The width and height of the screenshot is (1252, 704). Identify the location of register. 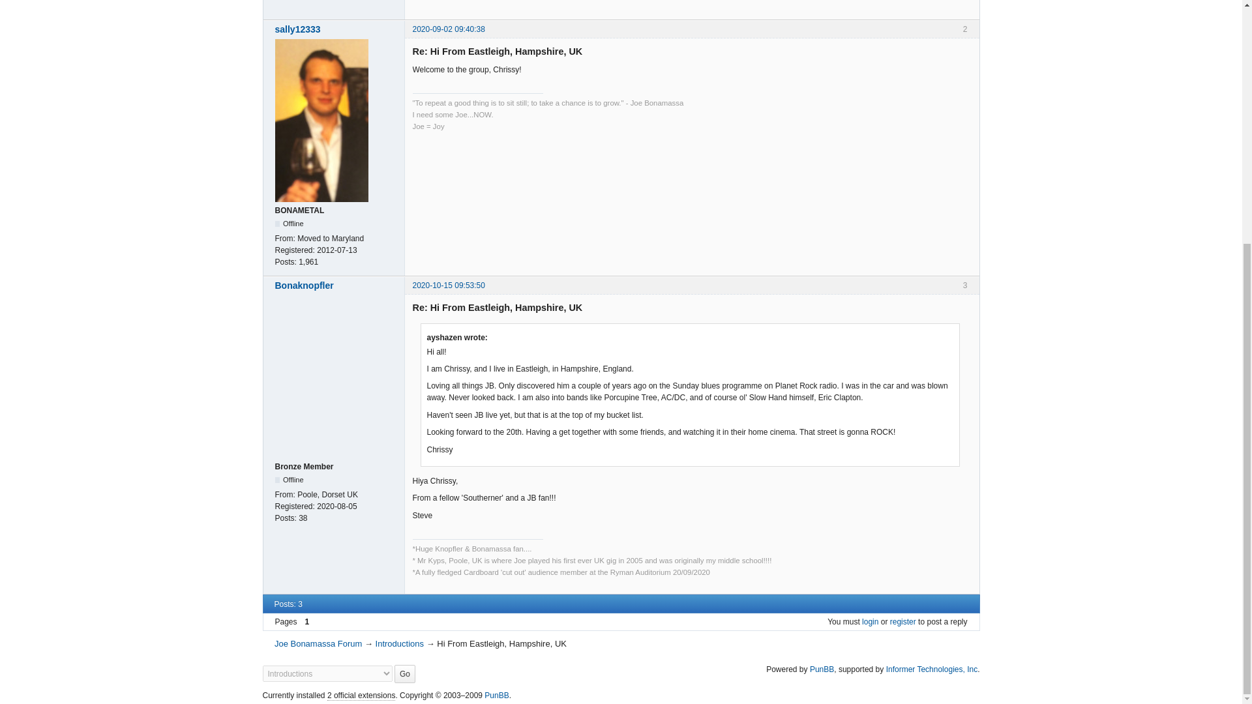
(903, 622).